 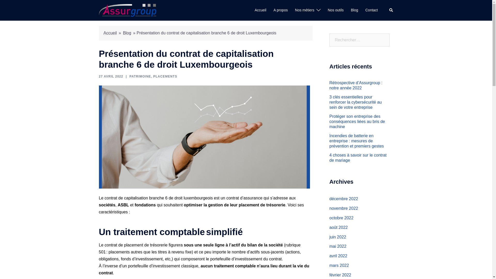 I want to click on Assurgroup, so click(x=127, y=10).